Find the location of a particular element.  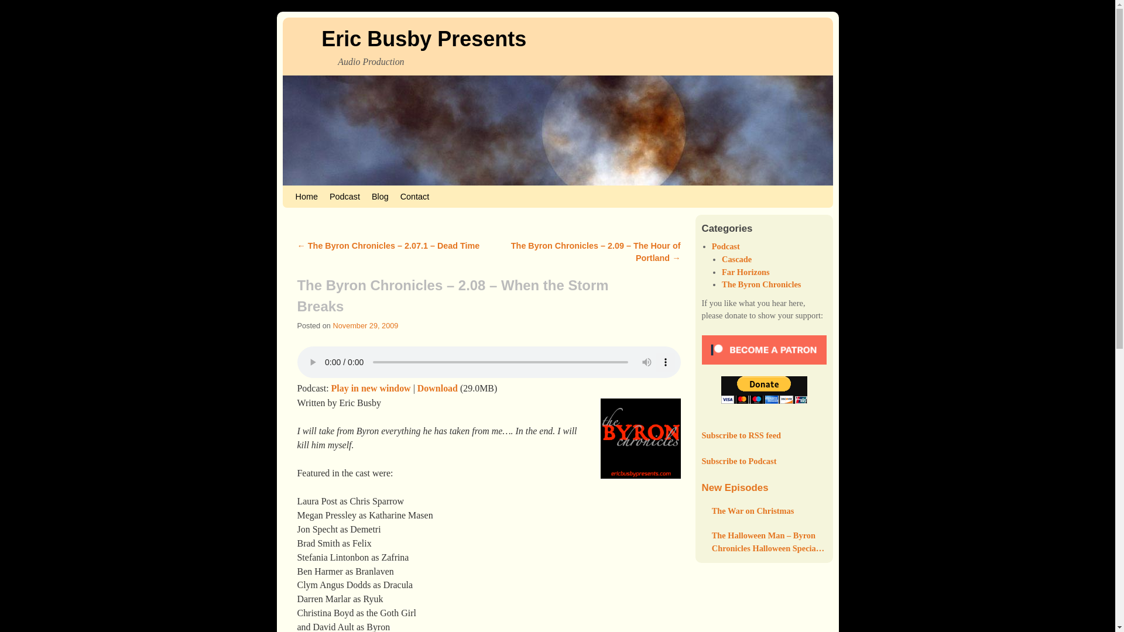

Play in new window is located at coordinates (371, 387).